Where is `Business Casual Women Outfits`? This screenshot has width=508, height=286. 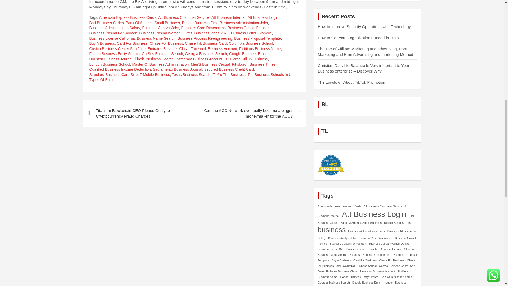
Business Casual Women Outfits is located at coordinates (166, 33).